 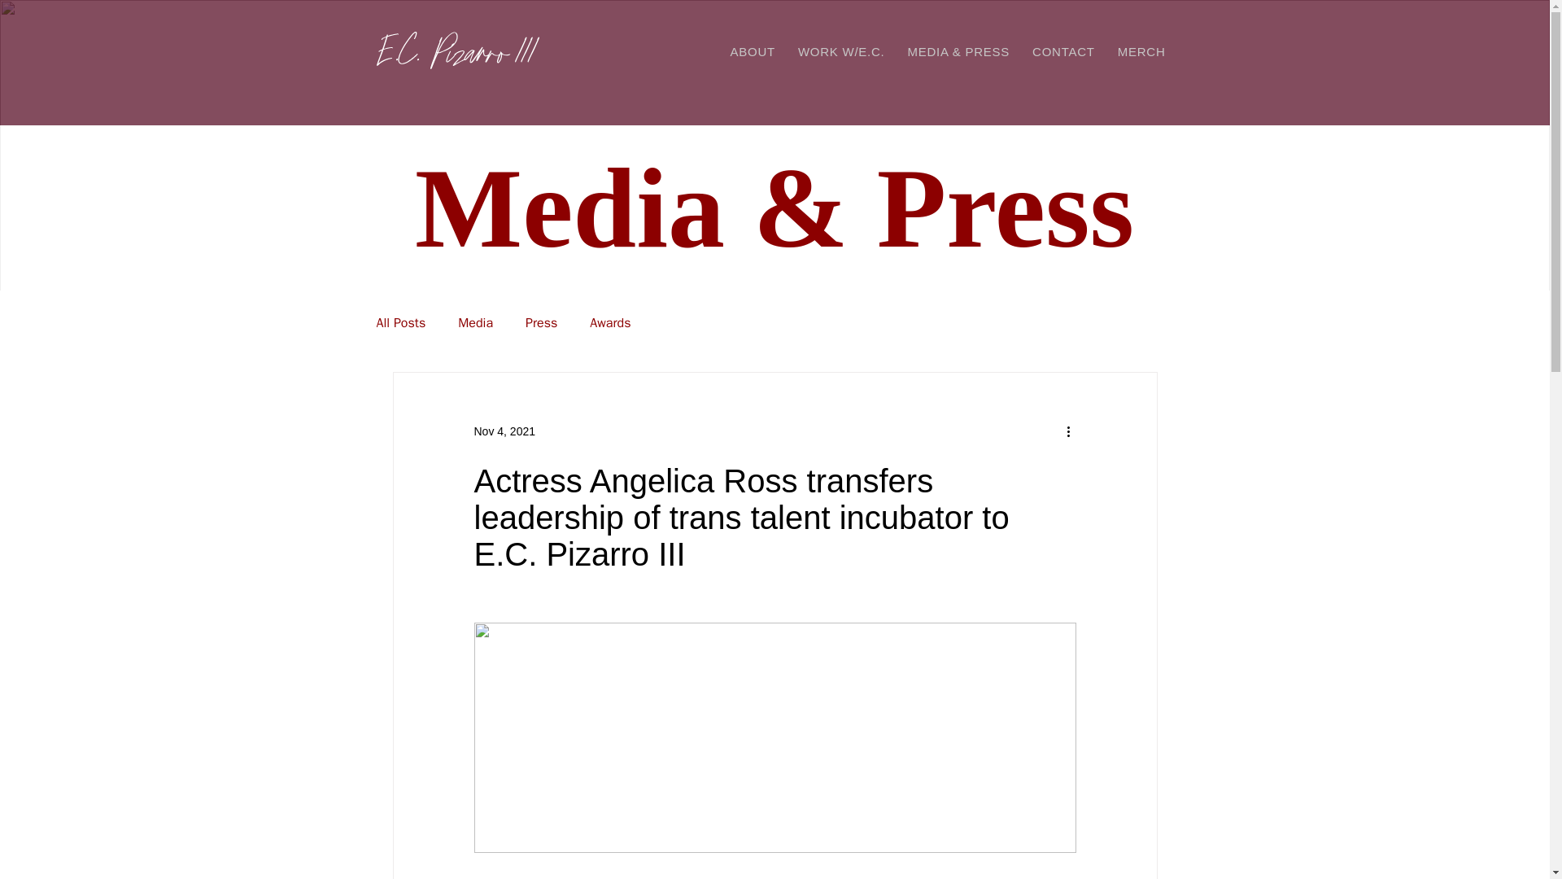 What do you see at coordinates (1063, 52) in the screenshot?
I see `CONTACT` at bounding box center [1063, 52].